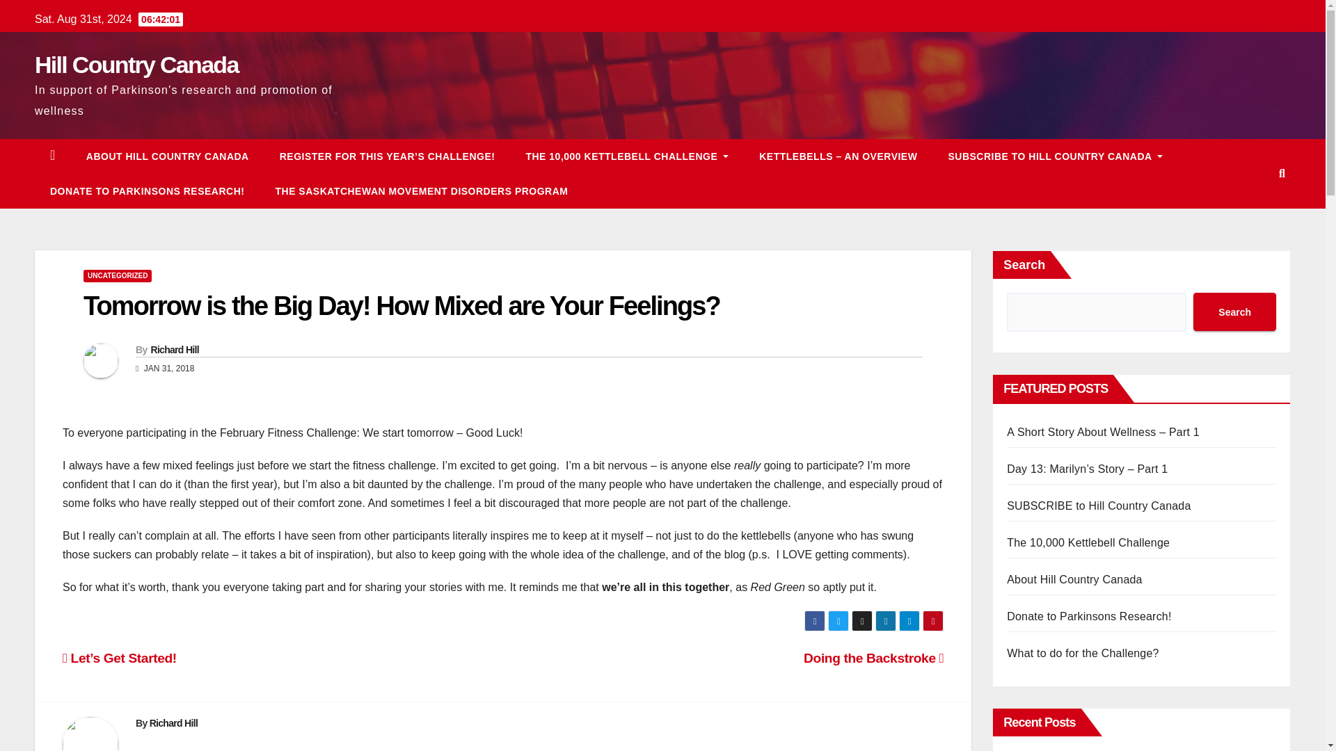  Describe the element at coordinates (117, 275) in the screenshot. I see `UNCATEGORIZED` at that location.